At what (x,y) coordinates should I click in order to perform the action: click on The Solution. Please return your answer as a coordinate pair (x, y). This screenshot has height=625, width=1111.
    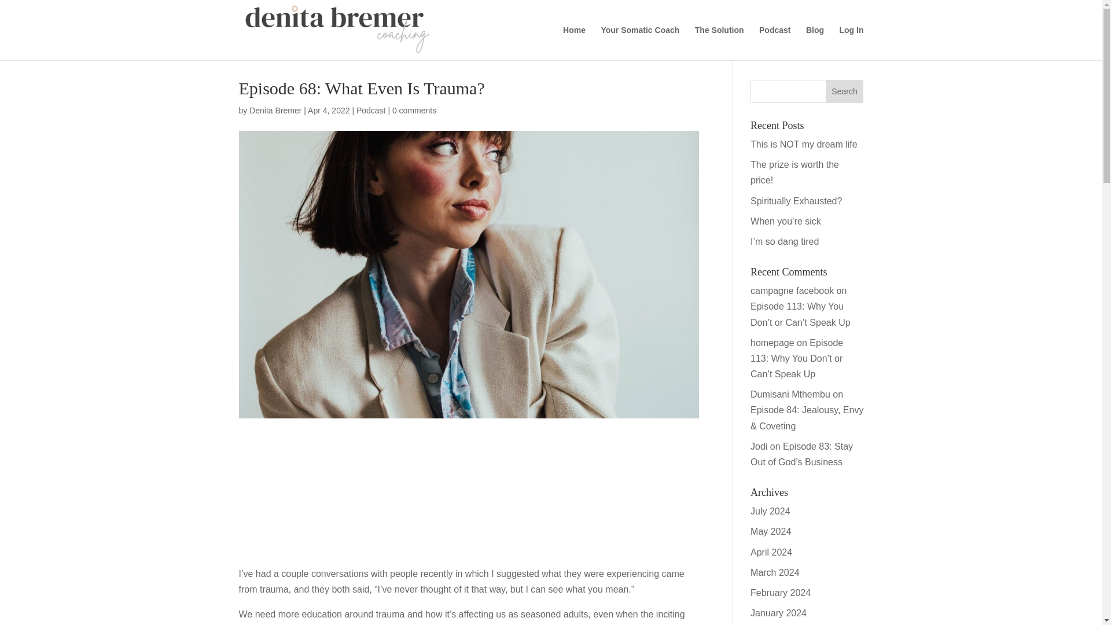
    Looking at the image, I should click on (720, 43).